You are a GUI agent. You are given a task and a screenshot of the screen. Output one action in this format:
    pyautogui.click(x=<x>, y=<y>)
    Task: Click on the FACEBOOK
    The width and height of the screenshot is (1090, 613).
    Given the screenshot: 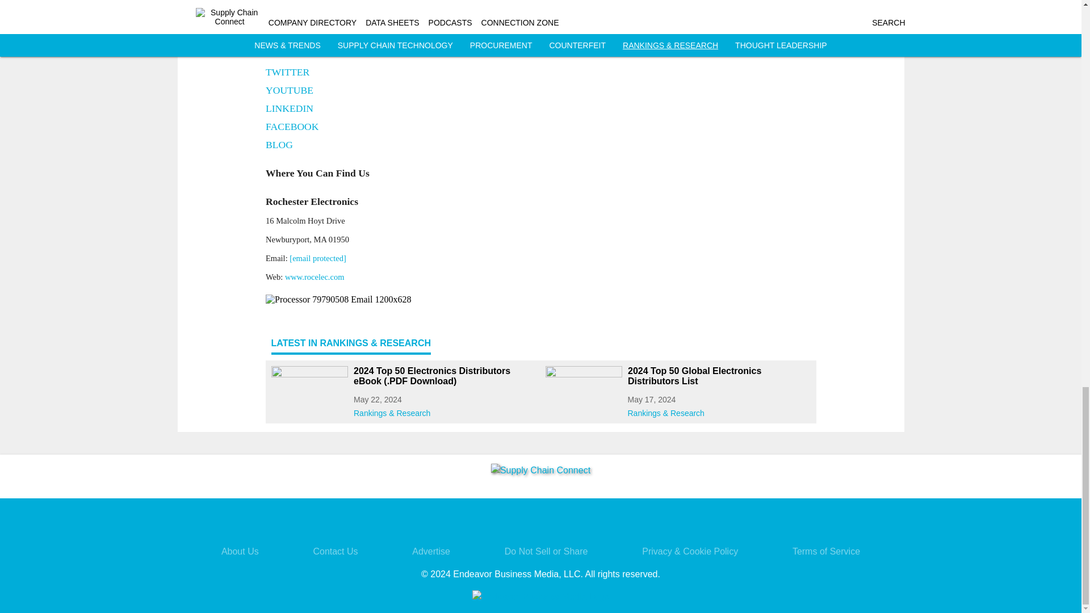 What is the action you would take?
    pyautogui.click(x=292, y=127)
    